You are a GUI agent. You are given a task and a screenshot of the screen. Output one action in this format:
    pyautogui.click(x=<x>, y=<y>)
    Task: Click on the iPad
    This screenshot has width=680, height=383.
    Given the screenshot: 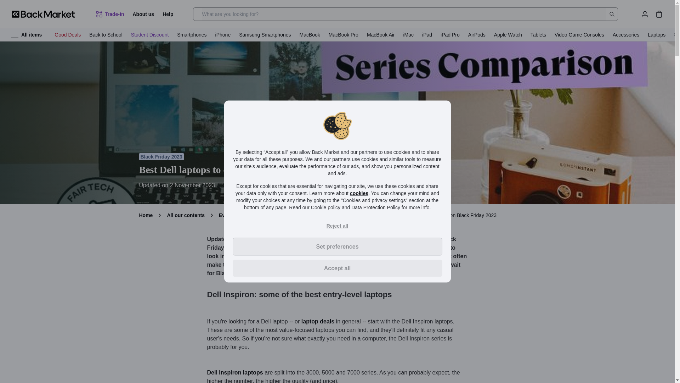 What is the action you would take?
    pyautogui.click(x=427, y=35)
    